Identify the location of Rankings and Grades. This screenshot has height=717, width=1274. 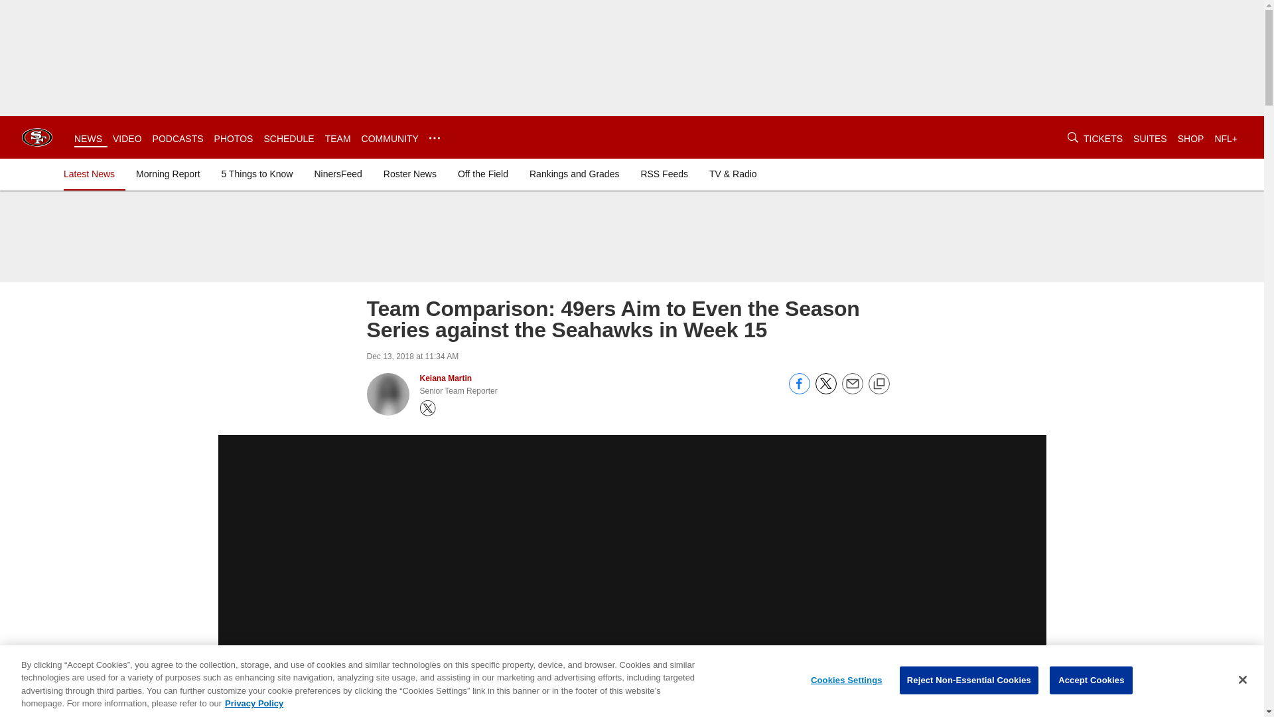
(573, 174).